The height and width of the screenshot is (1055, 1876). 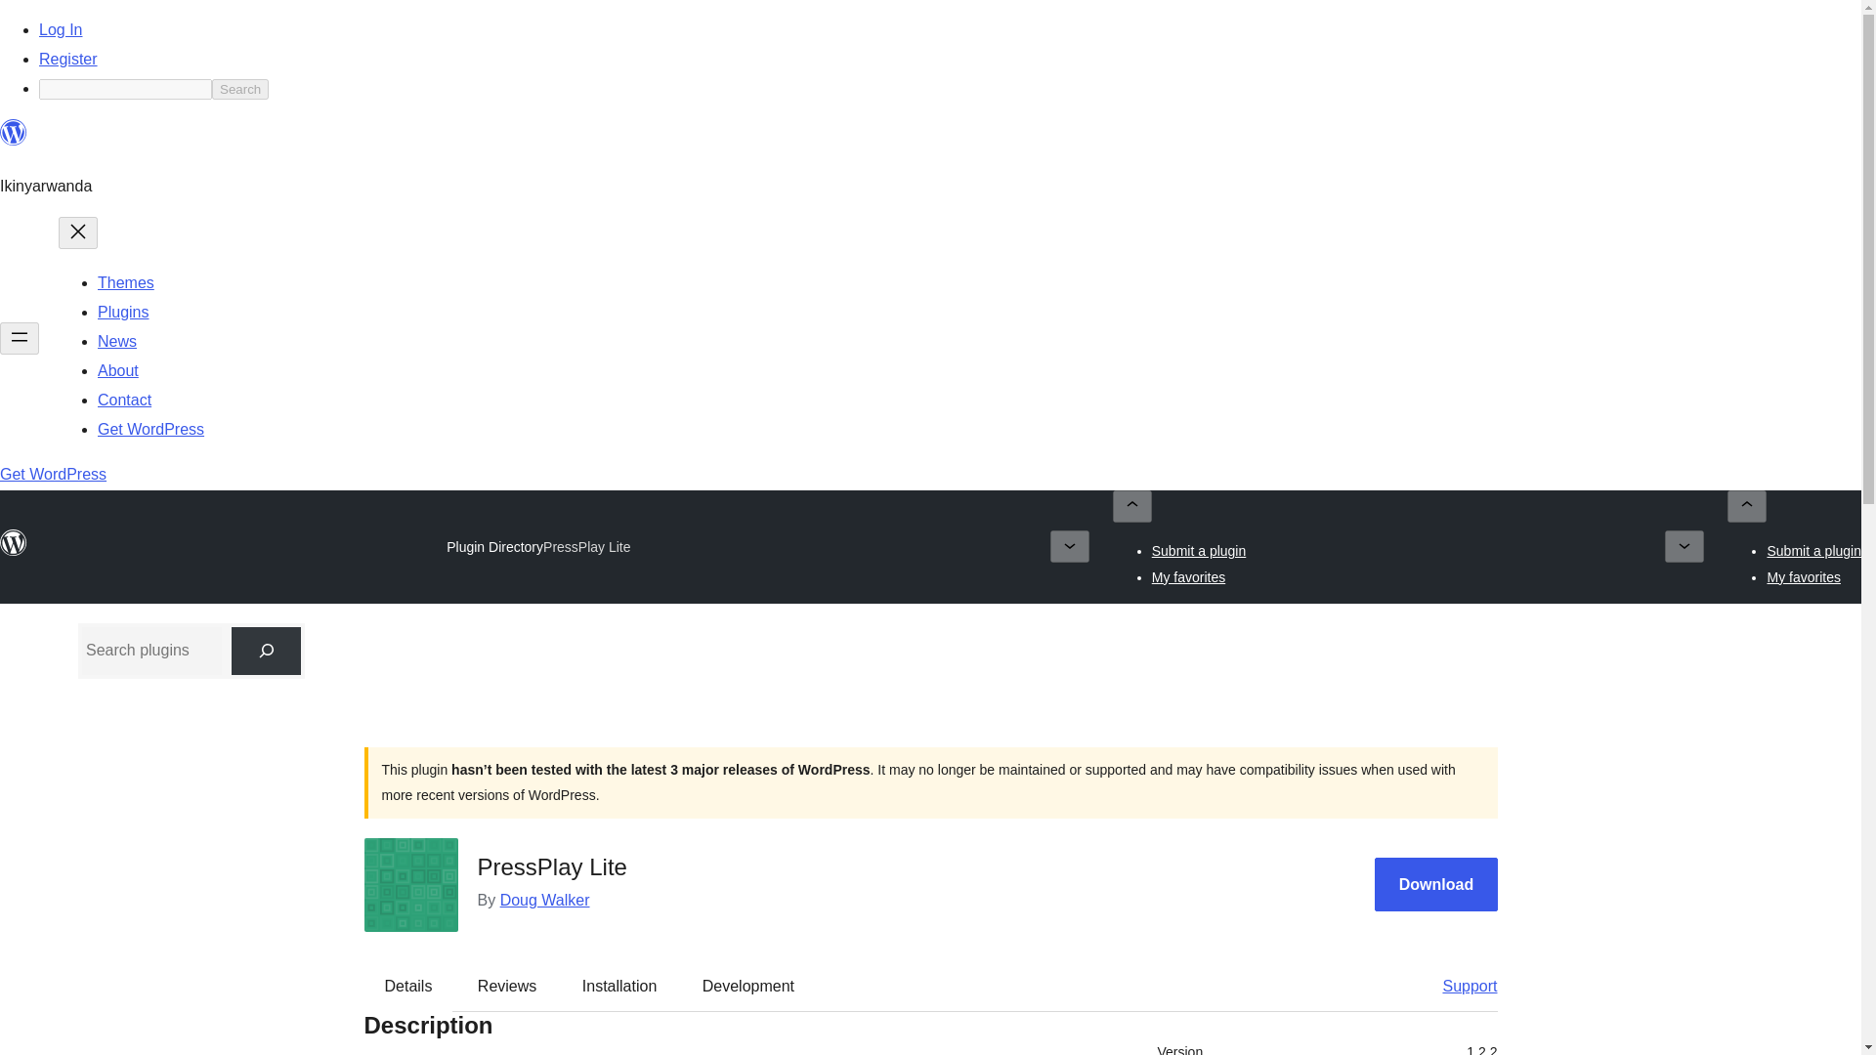 What do you see at coordinates (117, 370) in the screenshot?
I see `About` at bounding box center [117, 370].